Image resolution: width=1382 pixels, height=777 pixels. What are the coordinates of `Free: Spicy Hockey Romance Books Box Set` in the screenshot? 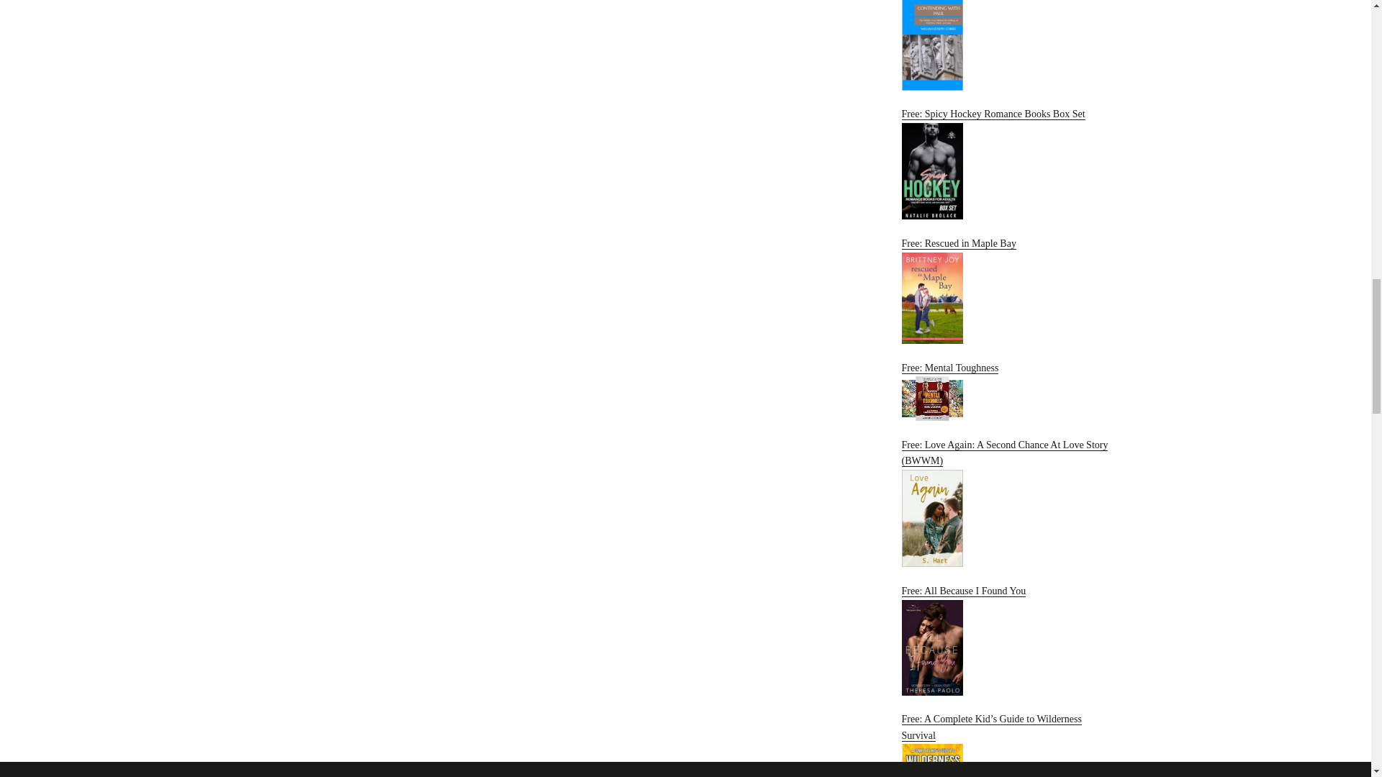 It's located at (1008, 164).